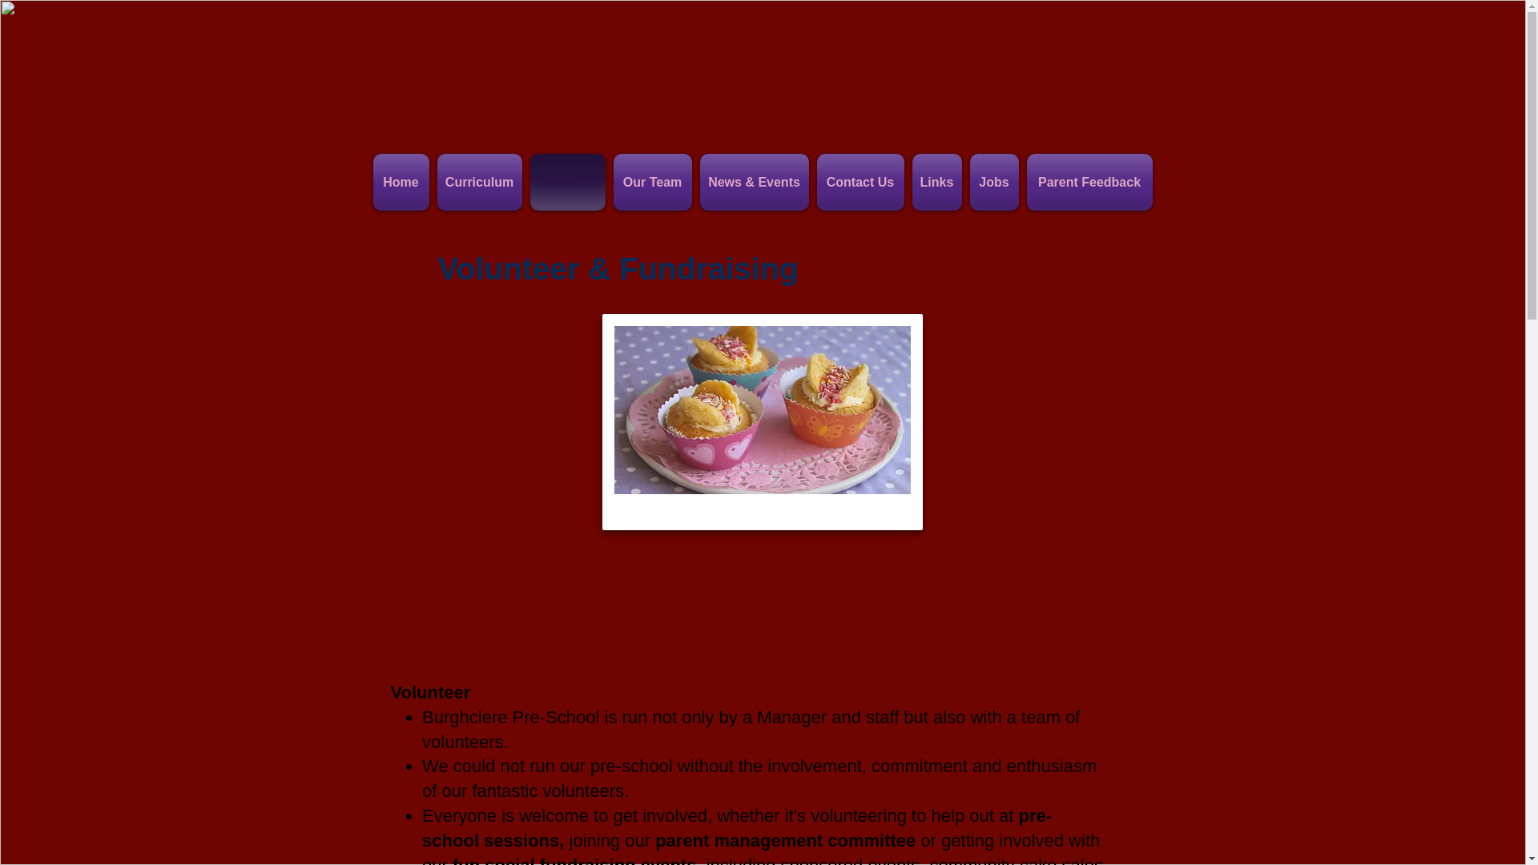 The height and width of the screenshot is (865, 1538). I want to click on Curriculum, so click(479, 183).